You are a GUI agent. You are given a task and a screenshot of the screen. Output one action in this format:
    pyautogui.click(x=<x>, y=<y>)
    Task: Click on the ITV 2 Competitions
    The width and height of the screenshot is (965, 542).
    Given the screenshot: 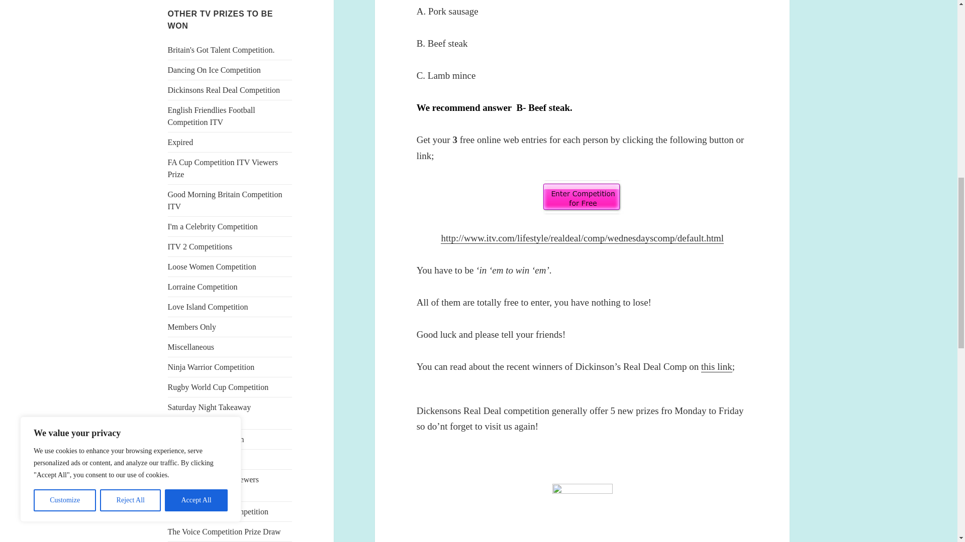 What is the action you would take?
    pyautogui.click(x=200, y=246)
    